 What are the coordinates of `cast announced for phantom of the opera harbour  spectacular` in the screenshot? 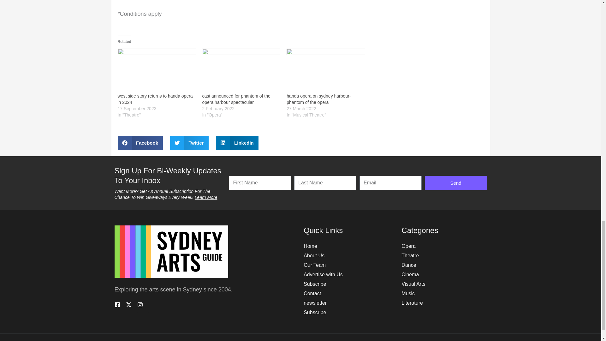 It's located at (236, 99).